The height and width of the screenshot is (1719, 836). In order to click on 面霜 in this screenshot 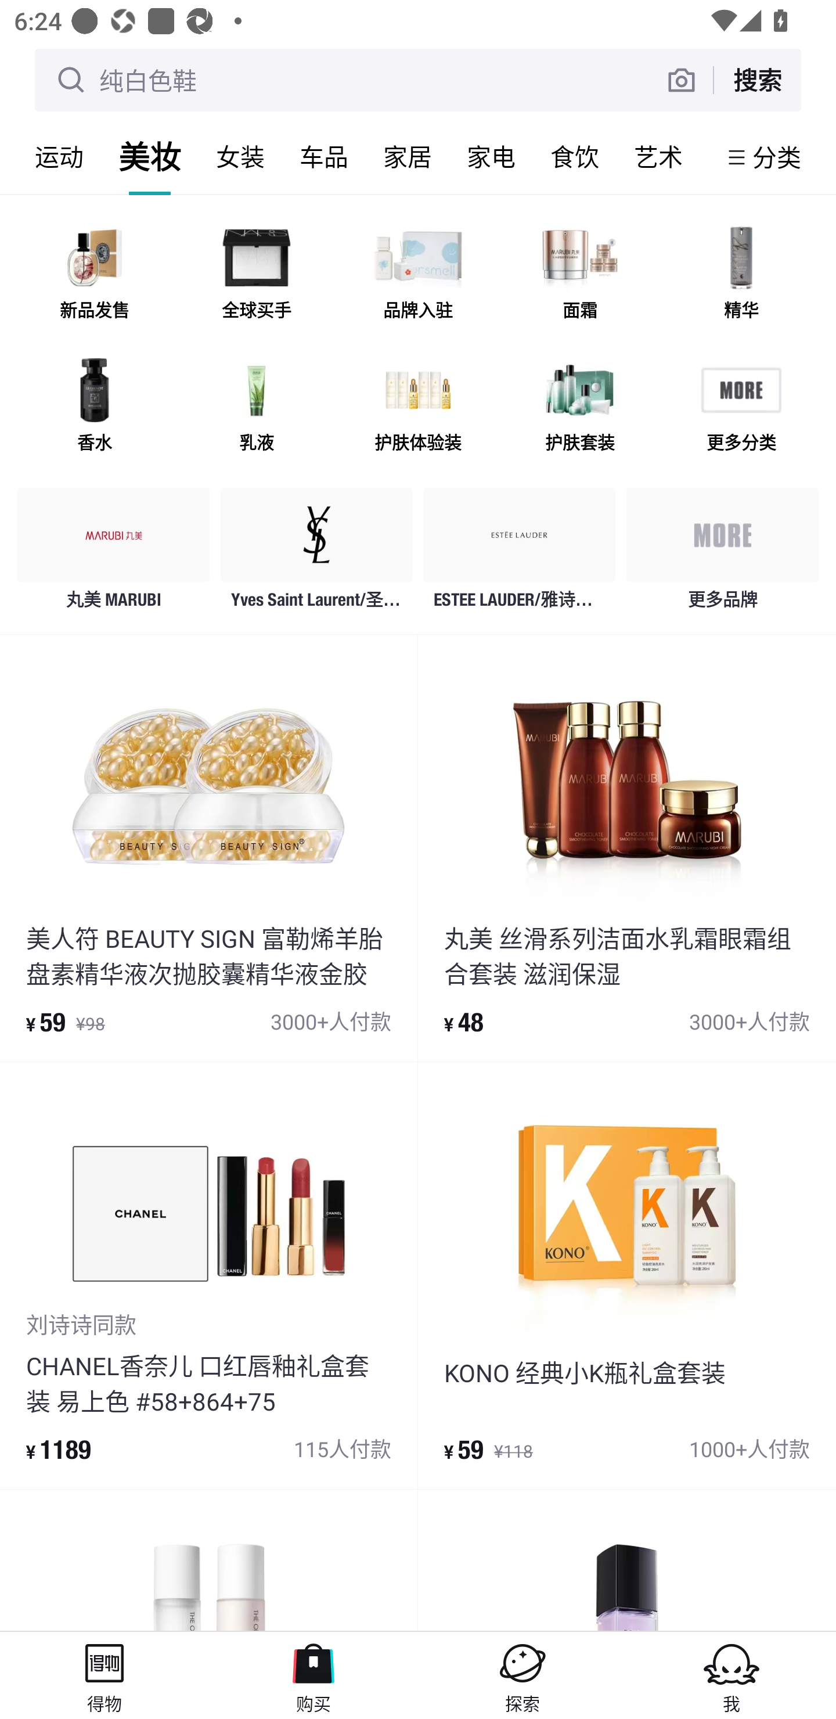, I will do `click(579, 276)`.